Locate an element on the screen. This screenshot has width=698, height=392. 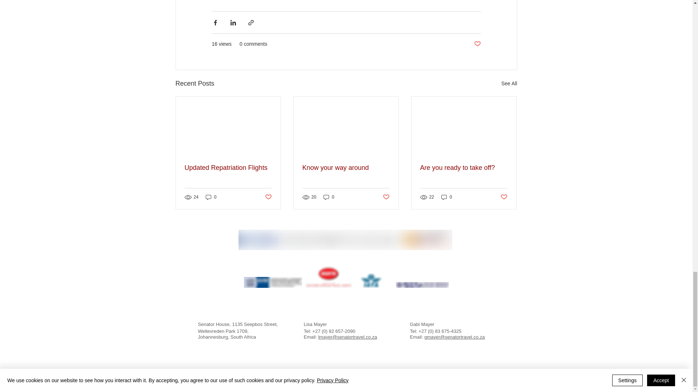
See All is located at coordinates (509, 83).